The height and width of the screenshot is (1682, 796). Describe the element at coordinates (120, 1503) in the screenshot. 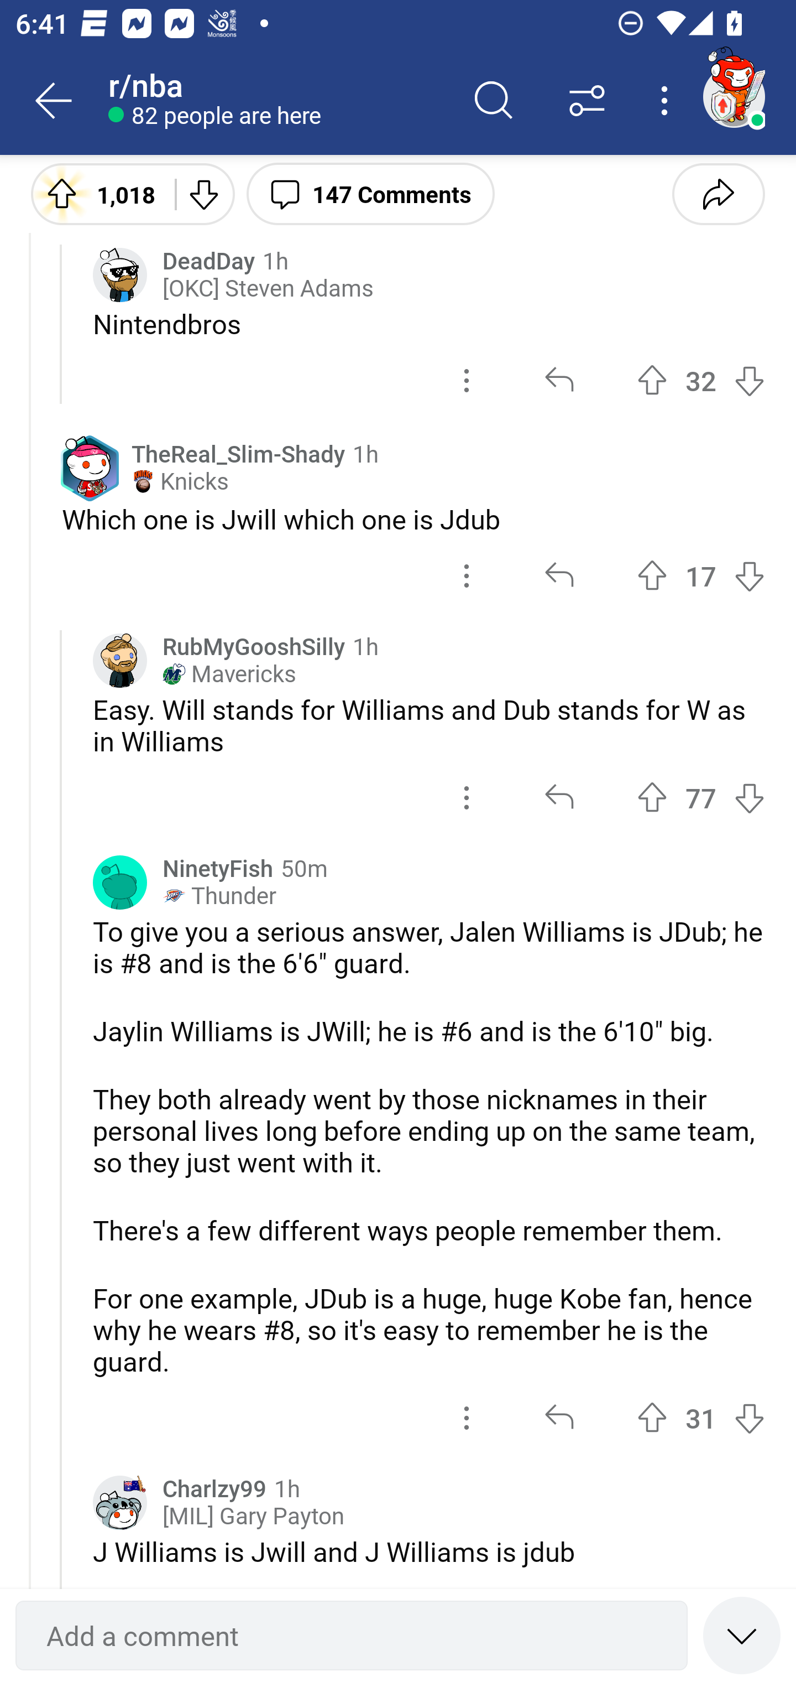

I see `Custom avatar` at that location.